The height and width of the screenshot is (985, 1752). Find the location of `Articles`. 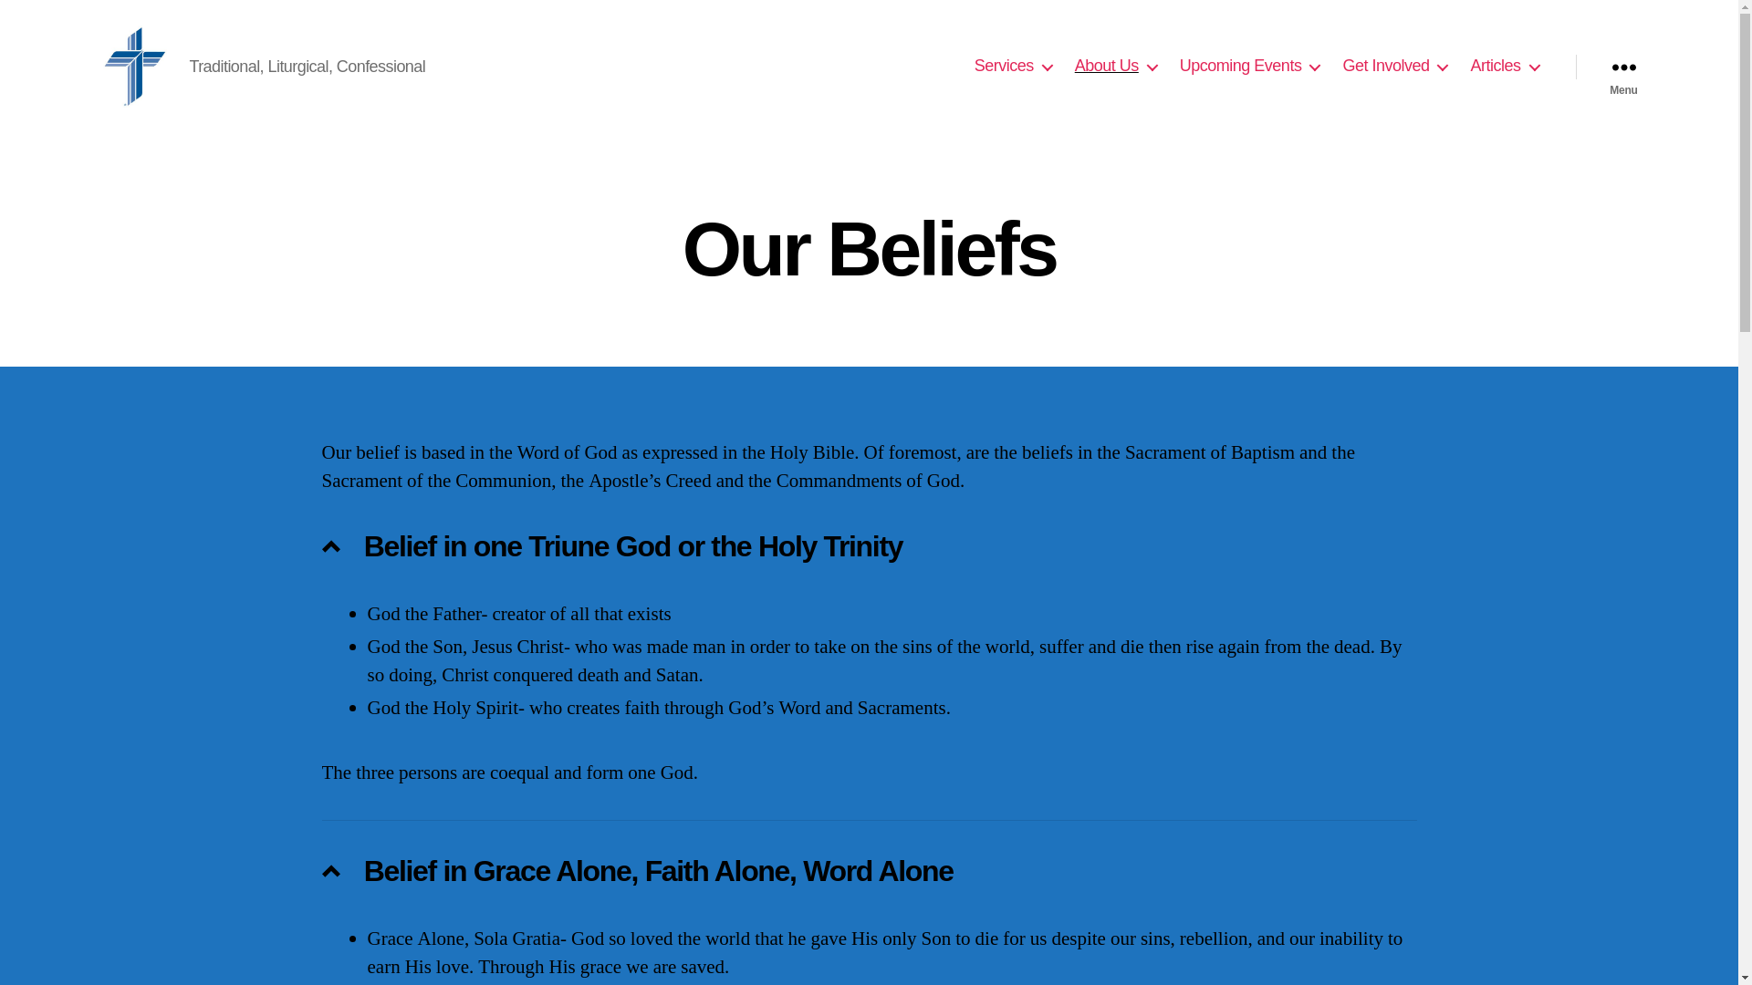

Articles is located at coordinates (1504, 66).